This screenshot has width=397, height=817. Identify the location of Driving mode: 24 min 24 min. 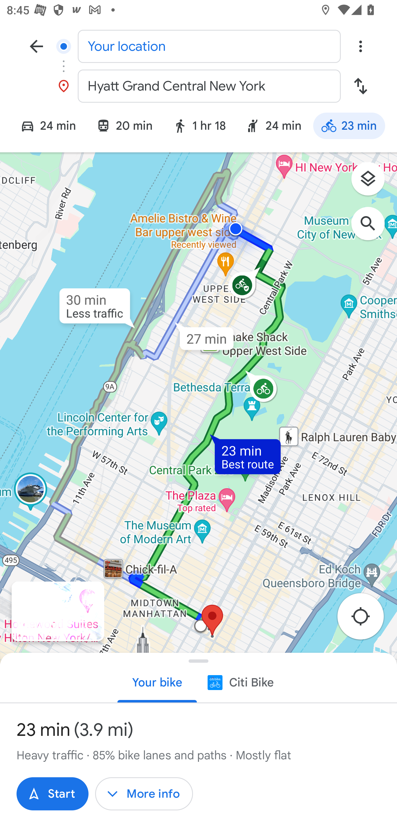
(44, 127).